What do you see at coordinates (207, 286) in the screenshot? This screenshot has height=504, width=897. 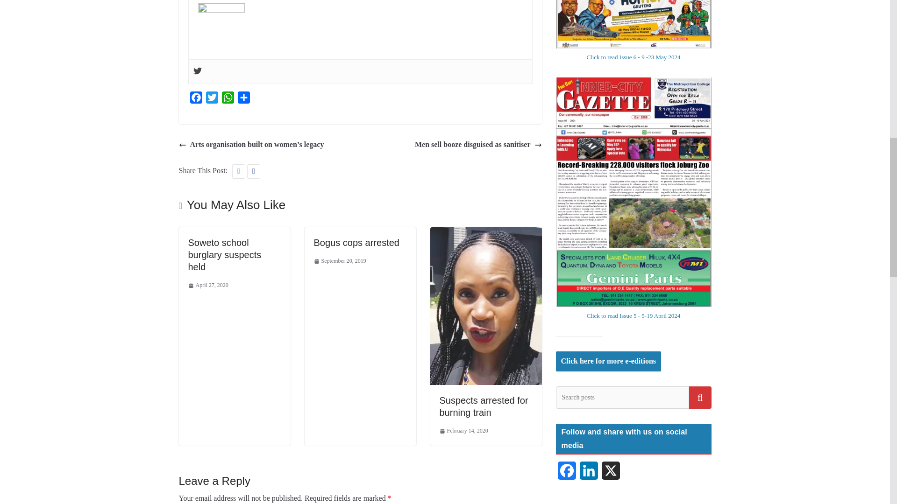 I see `11:43 pm` at bounding box center [207, 286].